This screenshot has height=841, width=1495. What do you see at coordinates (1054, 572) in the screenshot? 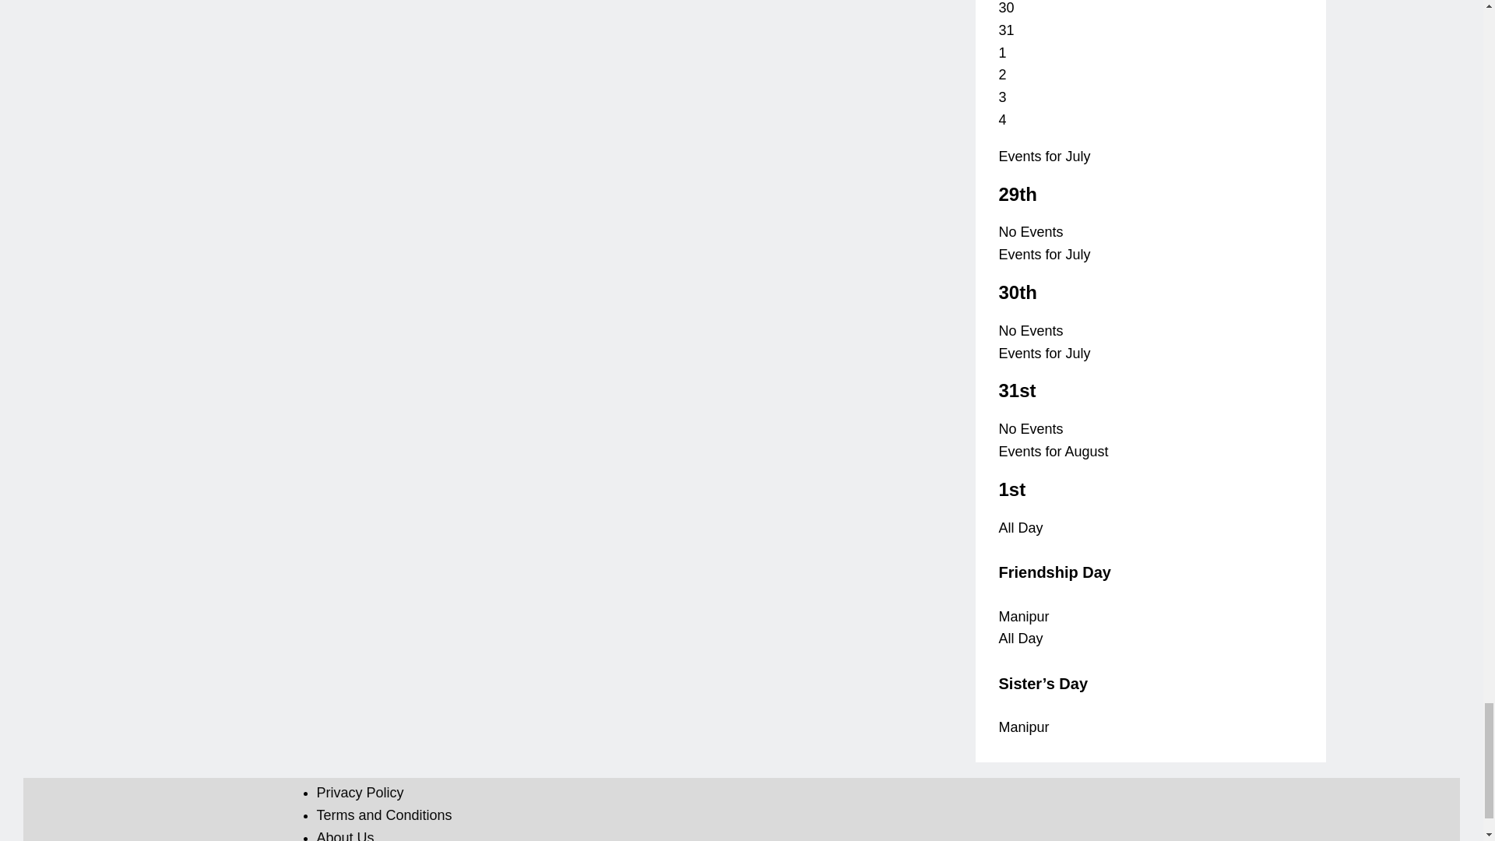
I see `Friendship Day` at bounding box center [1054, 572].